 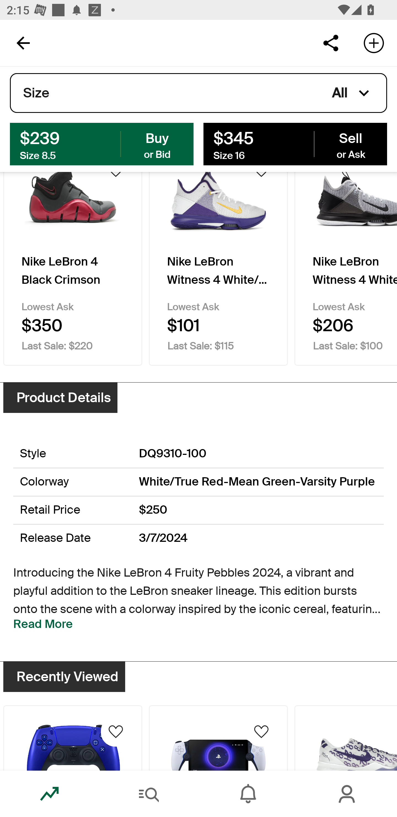 I want to click on Inbox, so click(x=248, y=794).